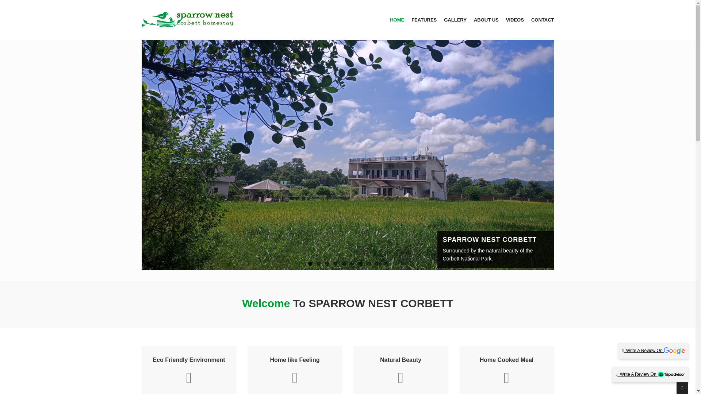  I want to click on VIDEOS, so click(515, 20).